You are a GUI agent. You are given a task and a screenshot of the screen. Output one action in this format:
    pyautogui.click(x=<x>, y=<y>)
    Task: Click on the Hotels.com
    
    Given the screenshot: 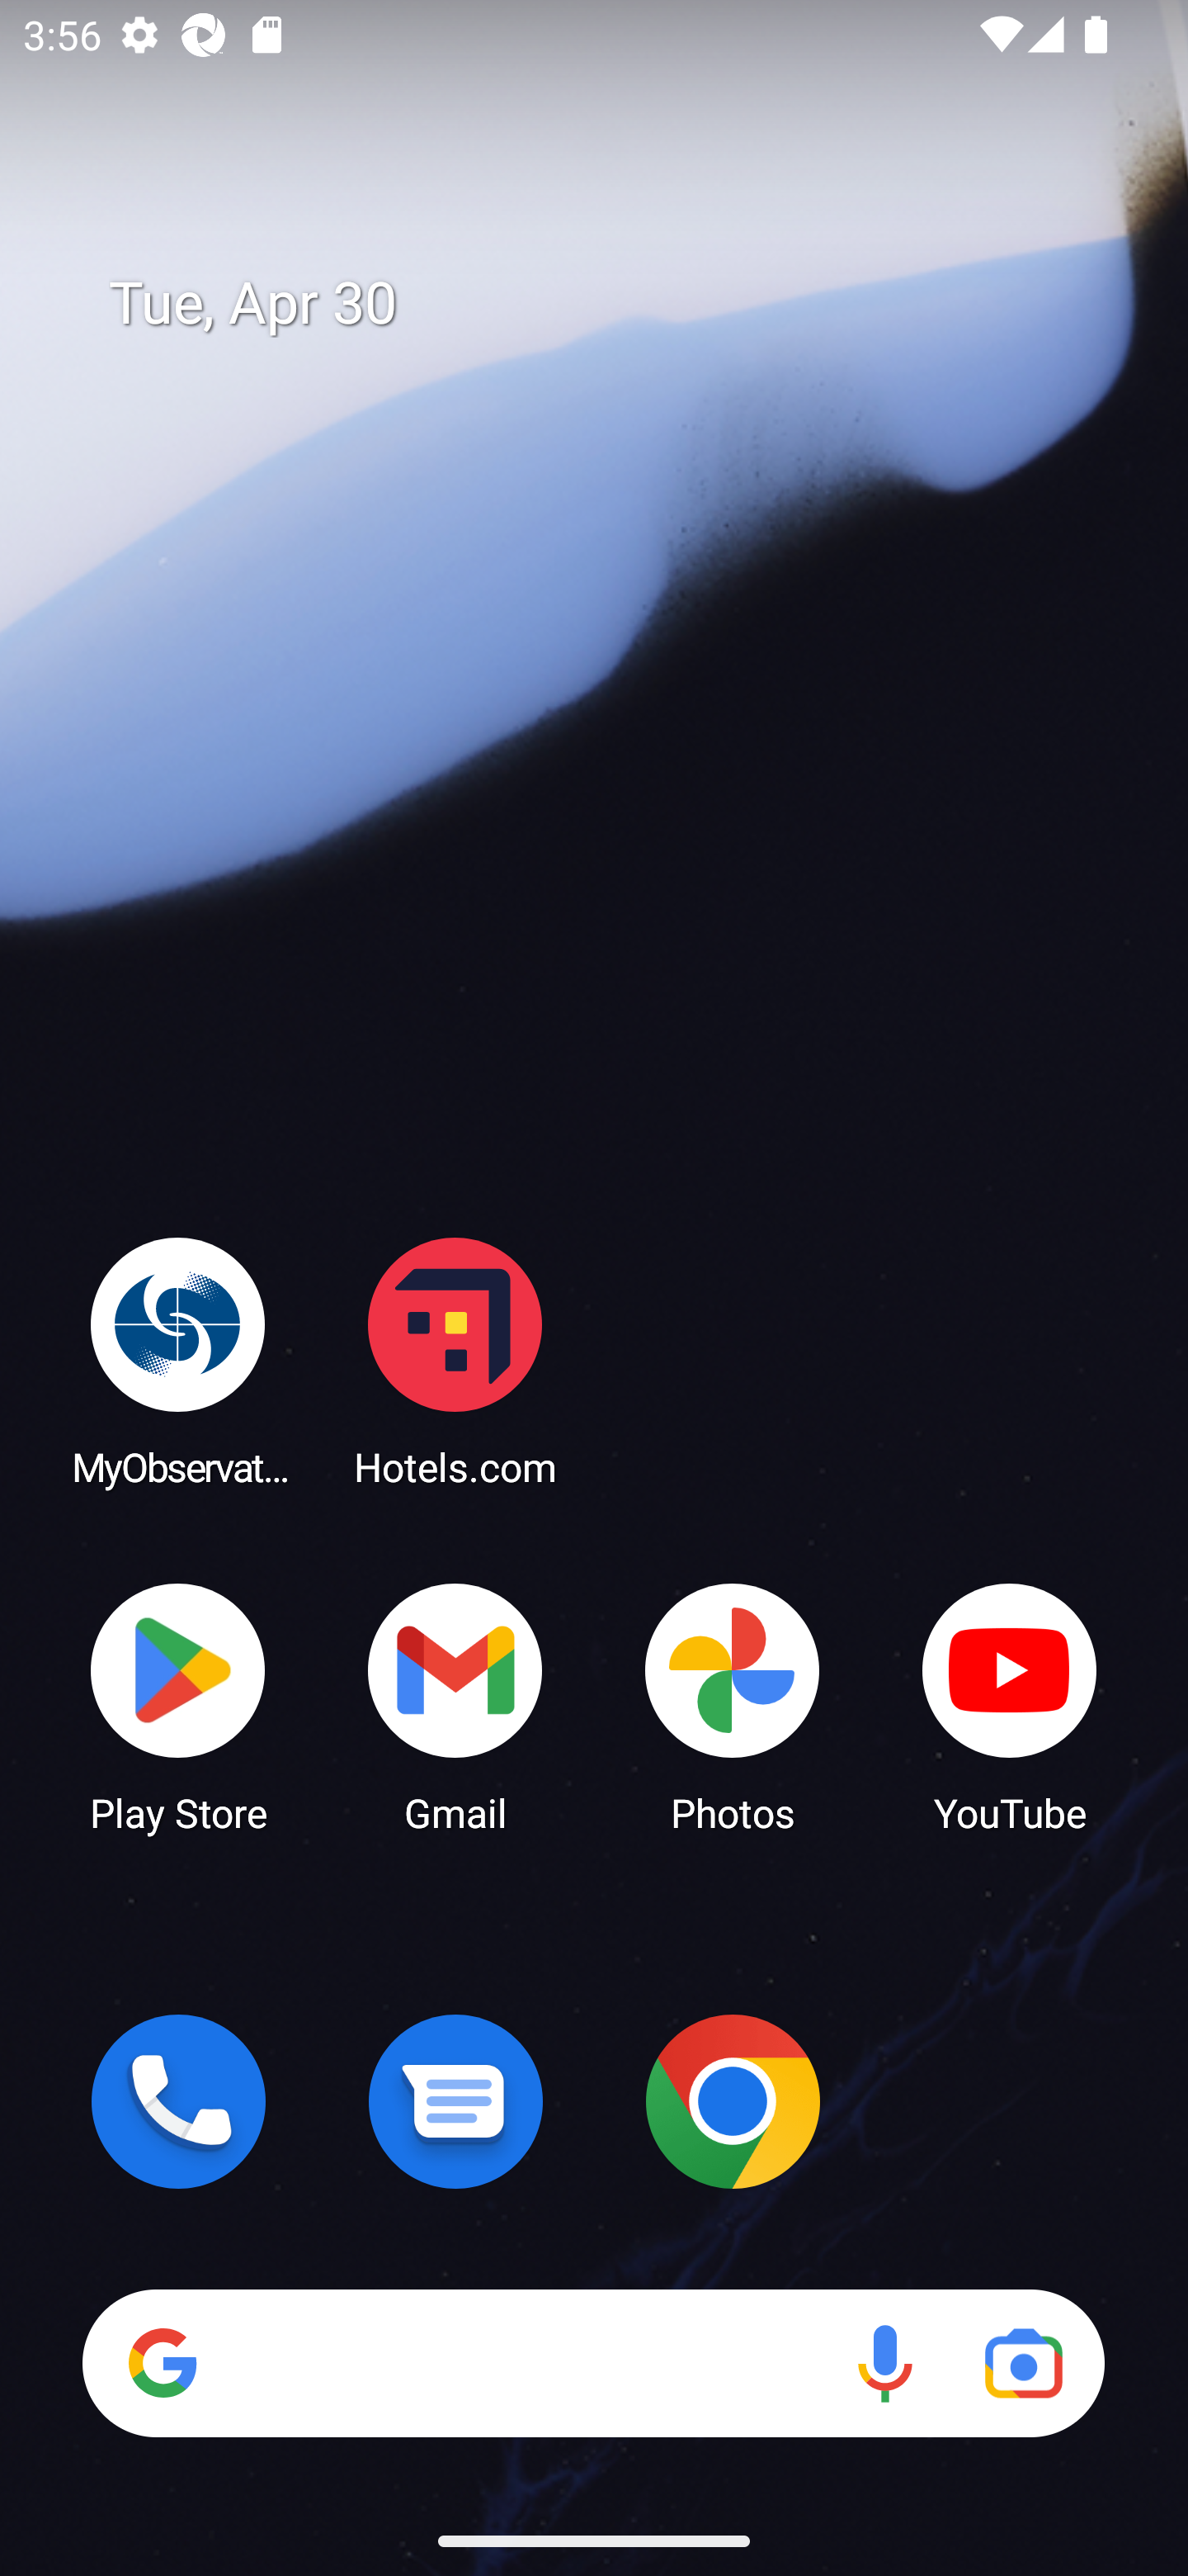 What is the action you would take?
    pyautogui.click(x=455, y=1361)
    